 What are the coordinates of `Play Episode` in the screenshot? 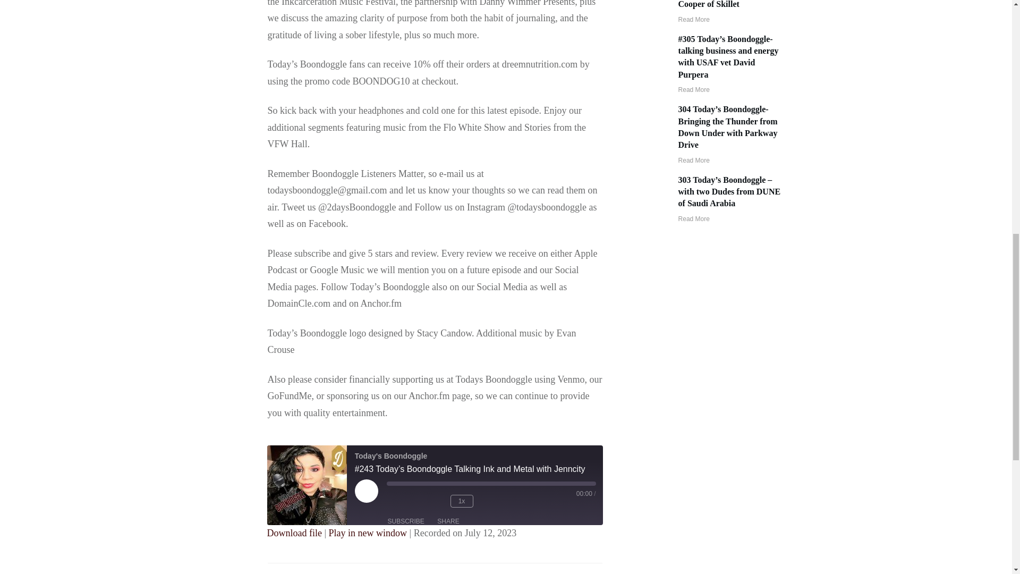 It's located at (378, 503).